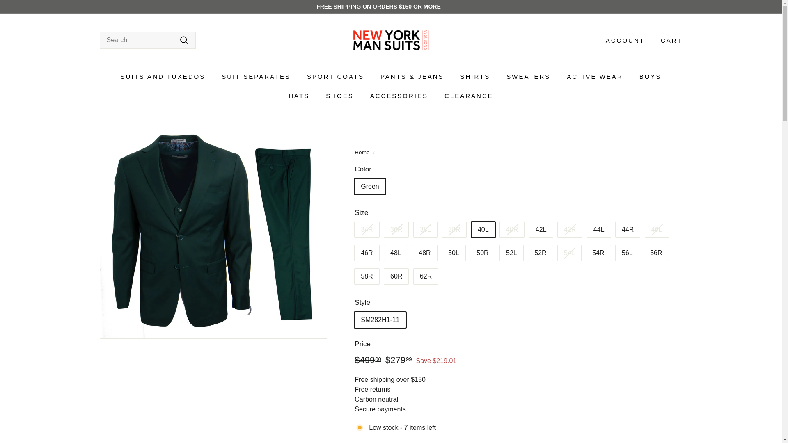 Image resolution: width=788 pixels, height=443 pixels. I want to click on Back to the frontpage, so click(362, 152).